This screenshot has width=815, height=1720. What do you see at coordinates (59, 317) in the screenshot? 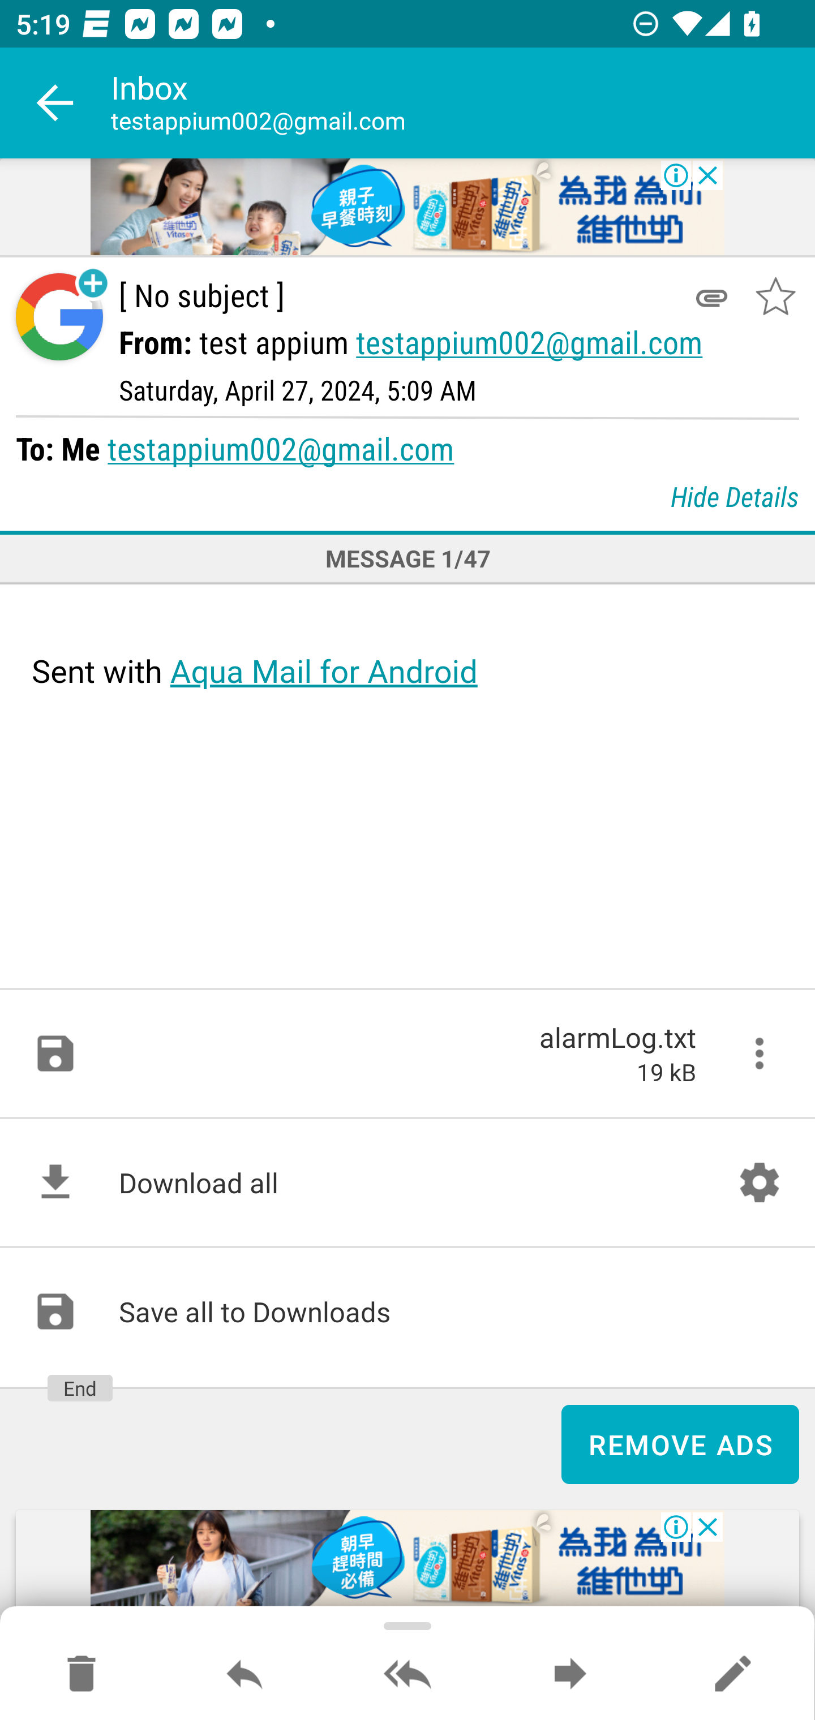
I see `Sender contact button` at bounding box center [59, 317].